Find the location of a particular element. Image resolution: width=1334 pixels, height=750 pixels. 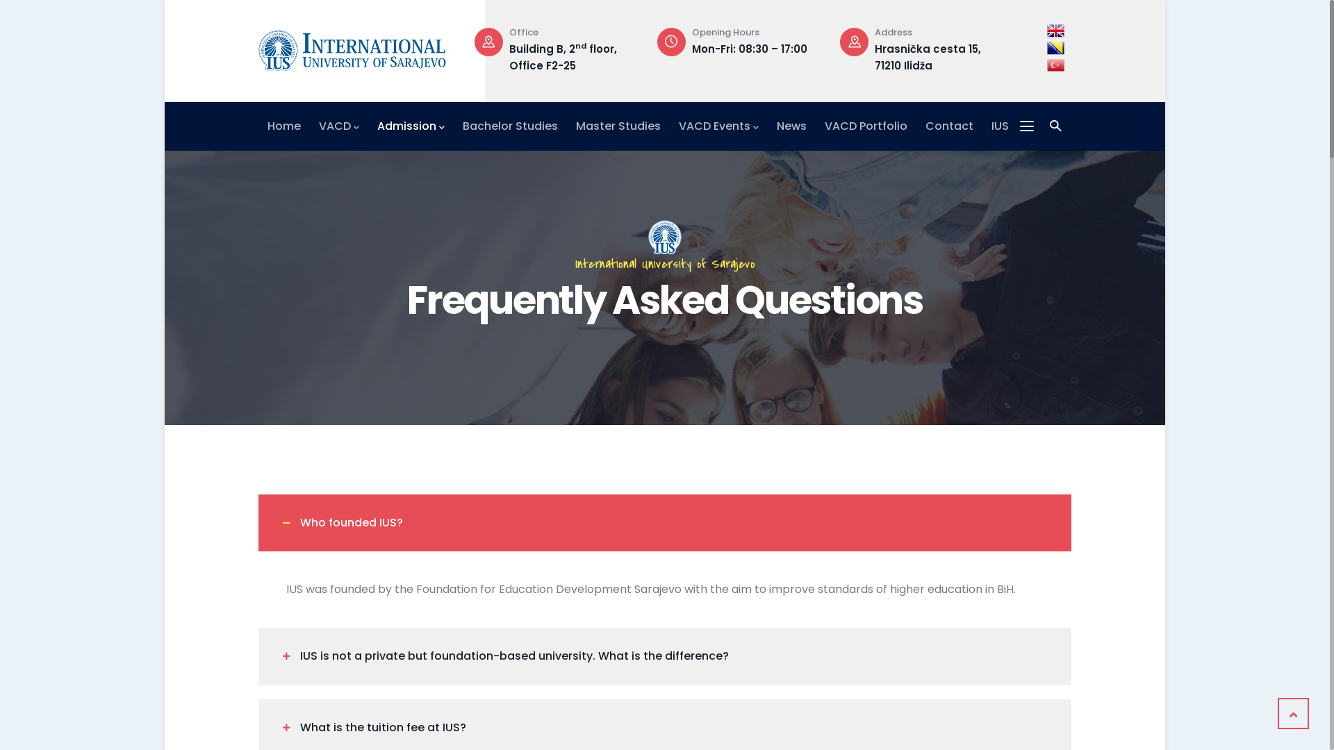

Who founded IUS? is located at coordinates (665, 523).